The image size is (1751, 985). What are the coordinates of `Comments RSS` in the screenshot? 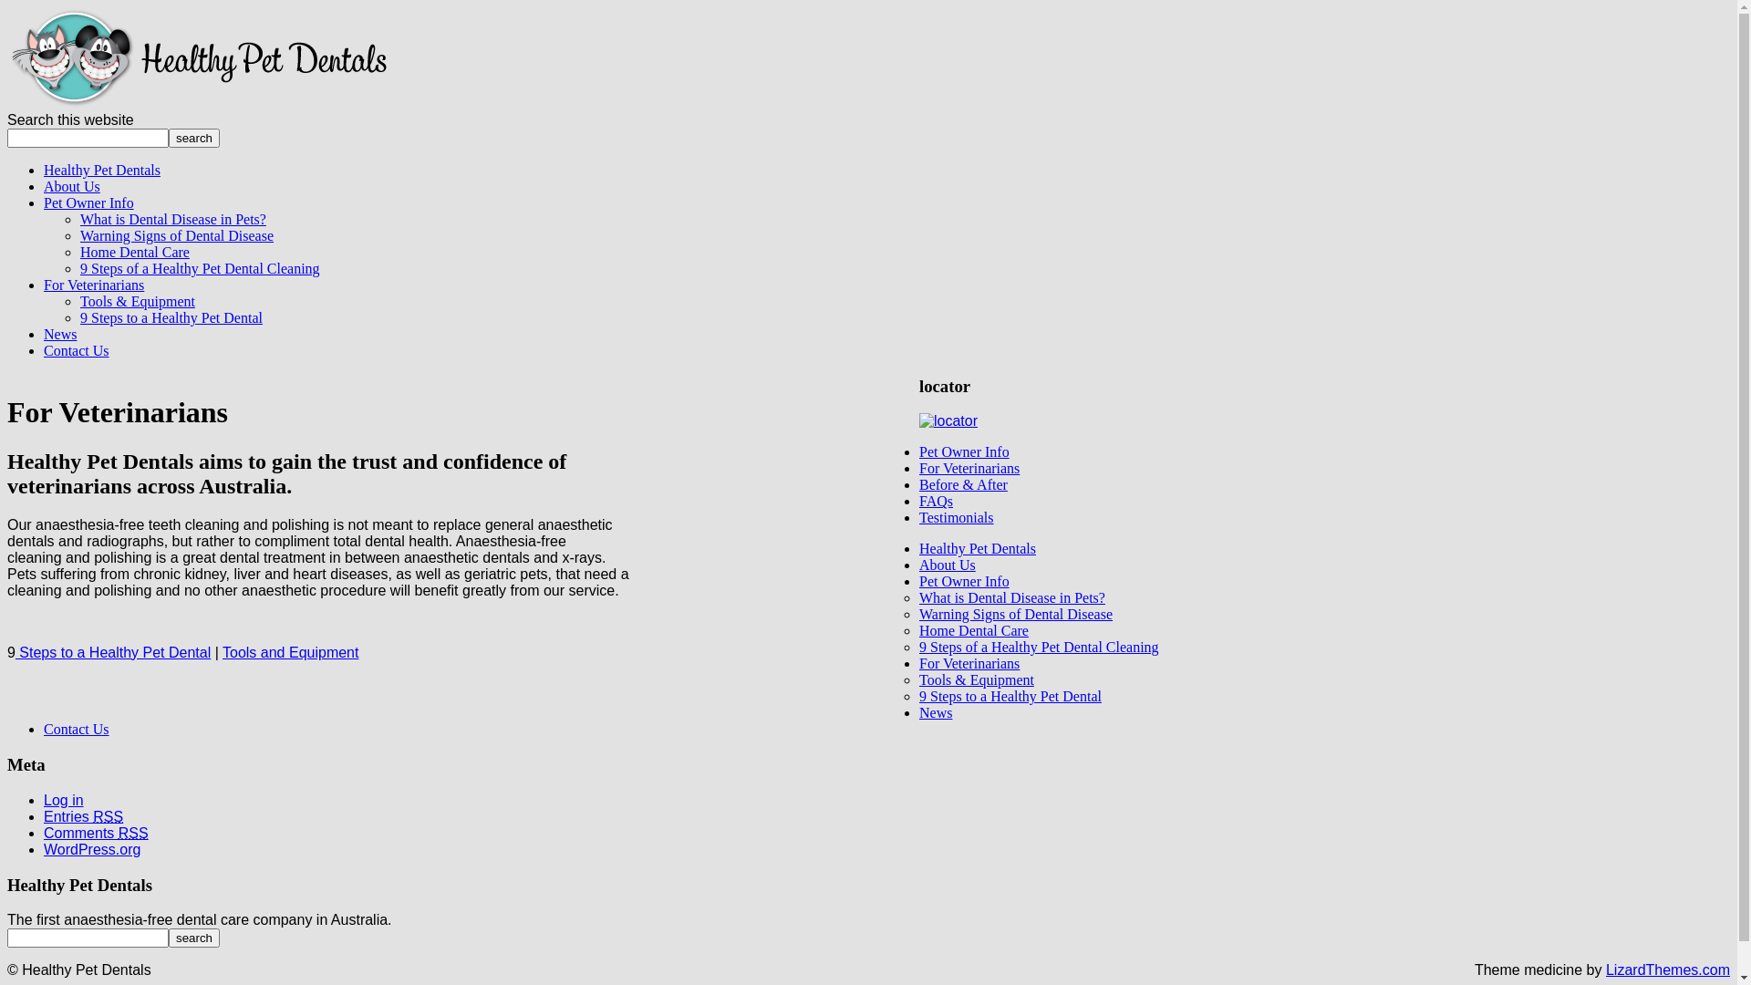 It's located at (97, 833).